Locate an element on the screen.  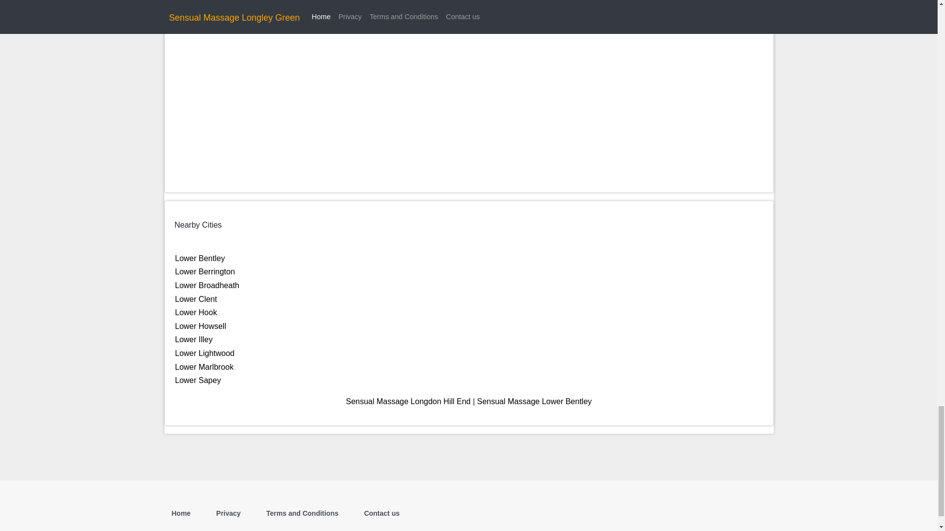
Lower Lightwood is located at coordinates (205, 353).